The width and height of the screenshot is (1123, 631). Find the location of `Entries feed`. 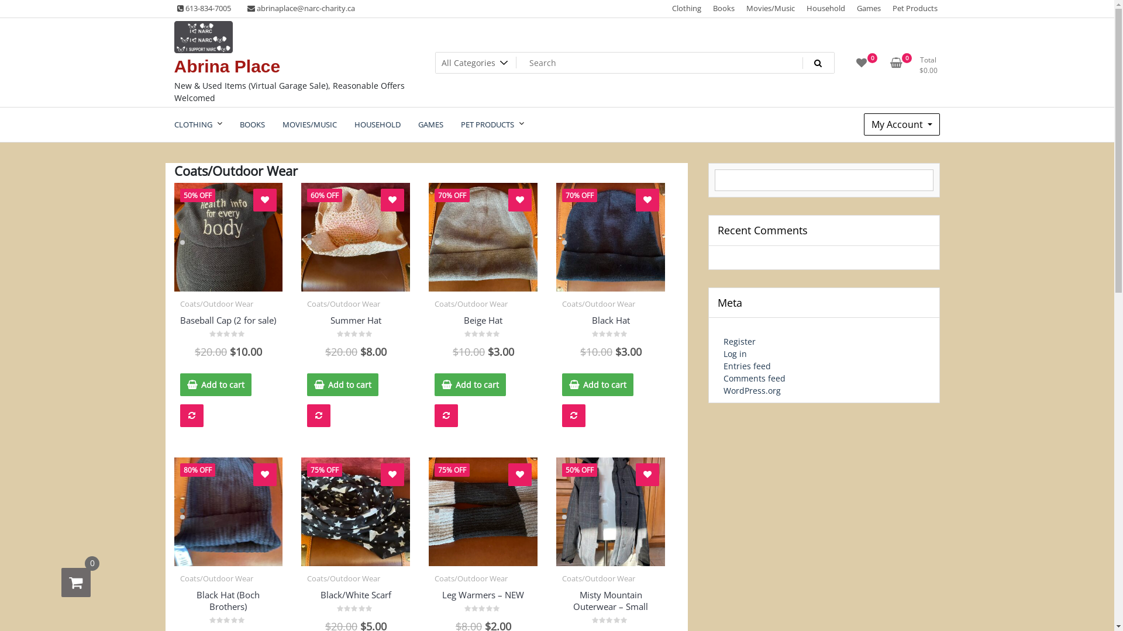

Entries feed is located at coordinates (747, 366).